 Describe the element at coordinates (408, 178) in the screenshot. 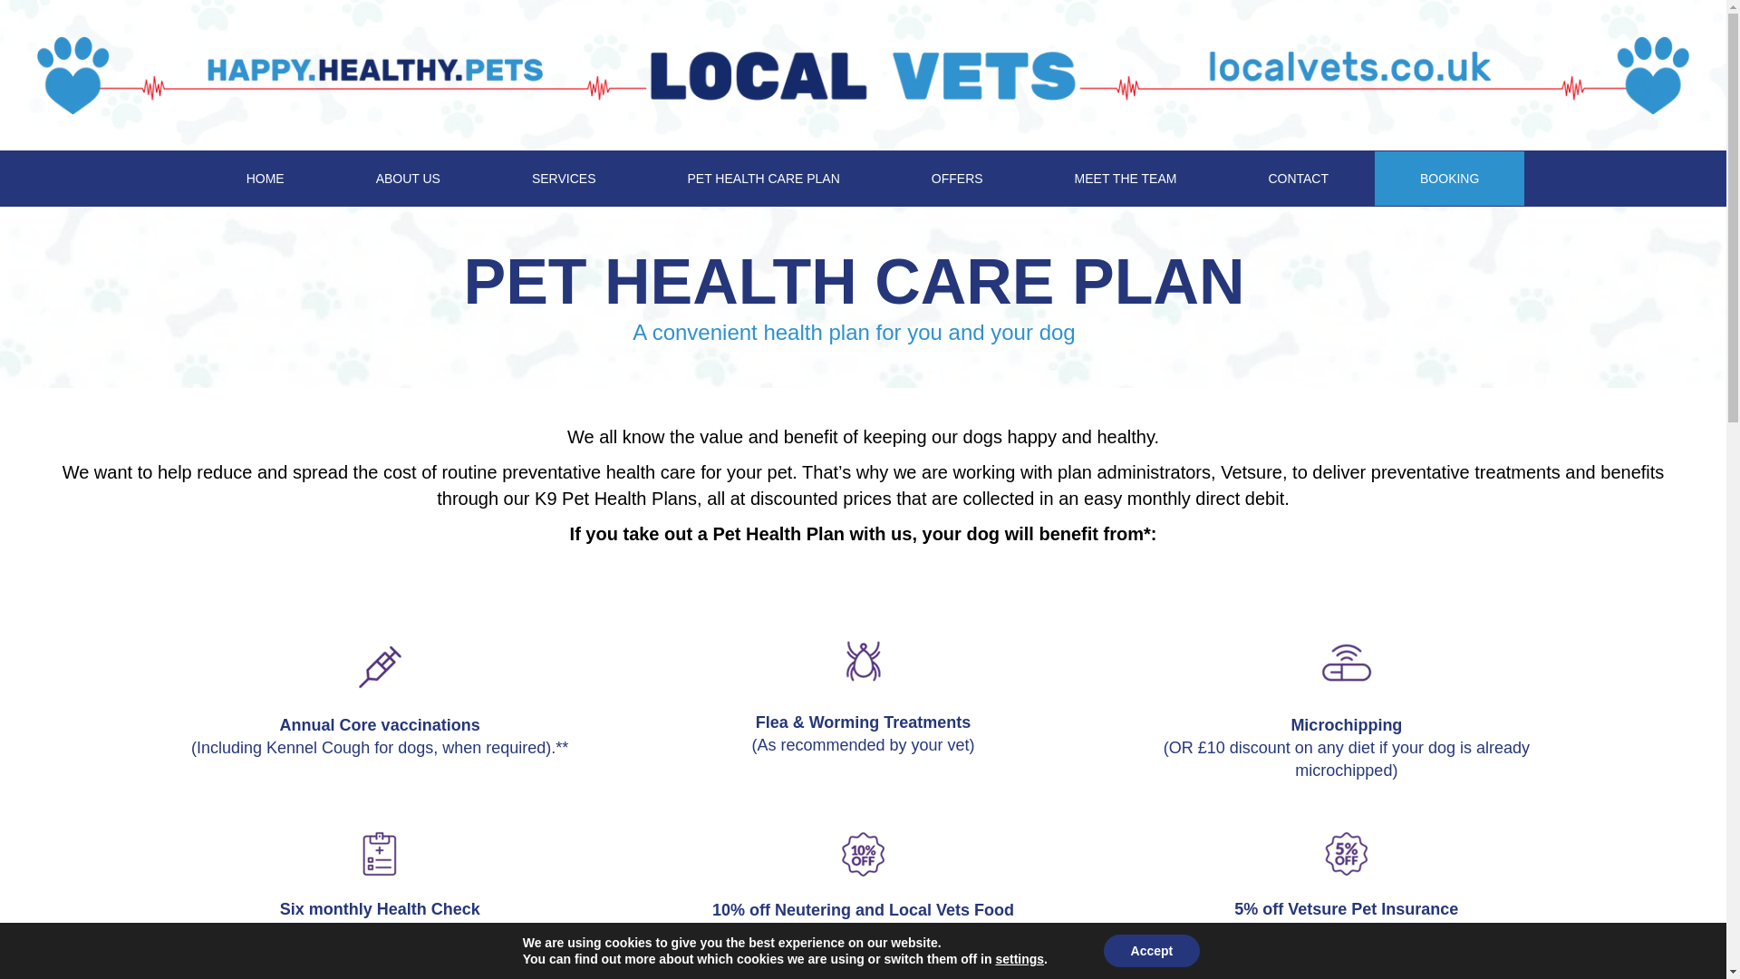

I see `ABOUT US` at that location.